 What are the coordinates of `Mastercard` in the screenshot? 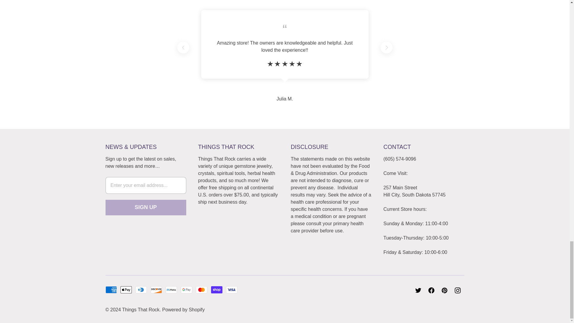 It's located at (201, 290).